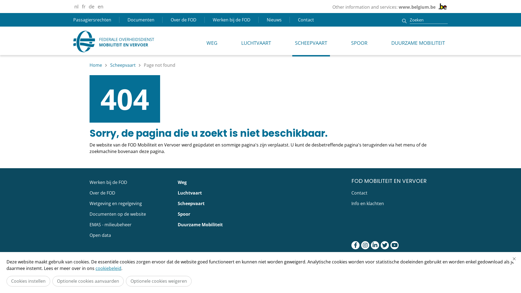 The image size is (521, 293). What do you see at coordinates (283, 269) in the screenshot?
I see `Toegankelijkheidsverklaring` at bounding box center [283, 269].